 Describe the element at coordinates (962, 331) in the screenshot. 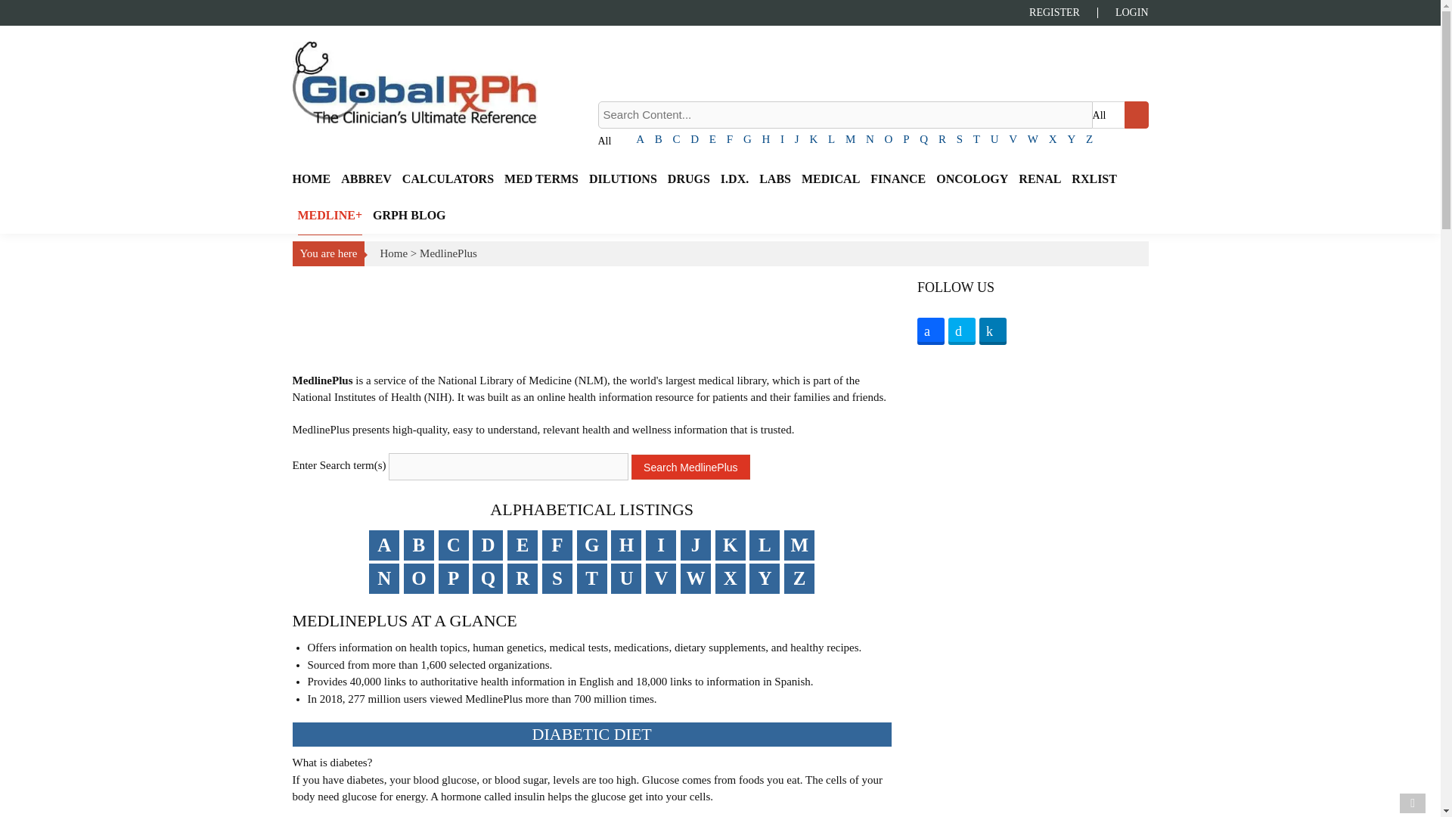

I see `Share on Twitter` at that location.